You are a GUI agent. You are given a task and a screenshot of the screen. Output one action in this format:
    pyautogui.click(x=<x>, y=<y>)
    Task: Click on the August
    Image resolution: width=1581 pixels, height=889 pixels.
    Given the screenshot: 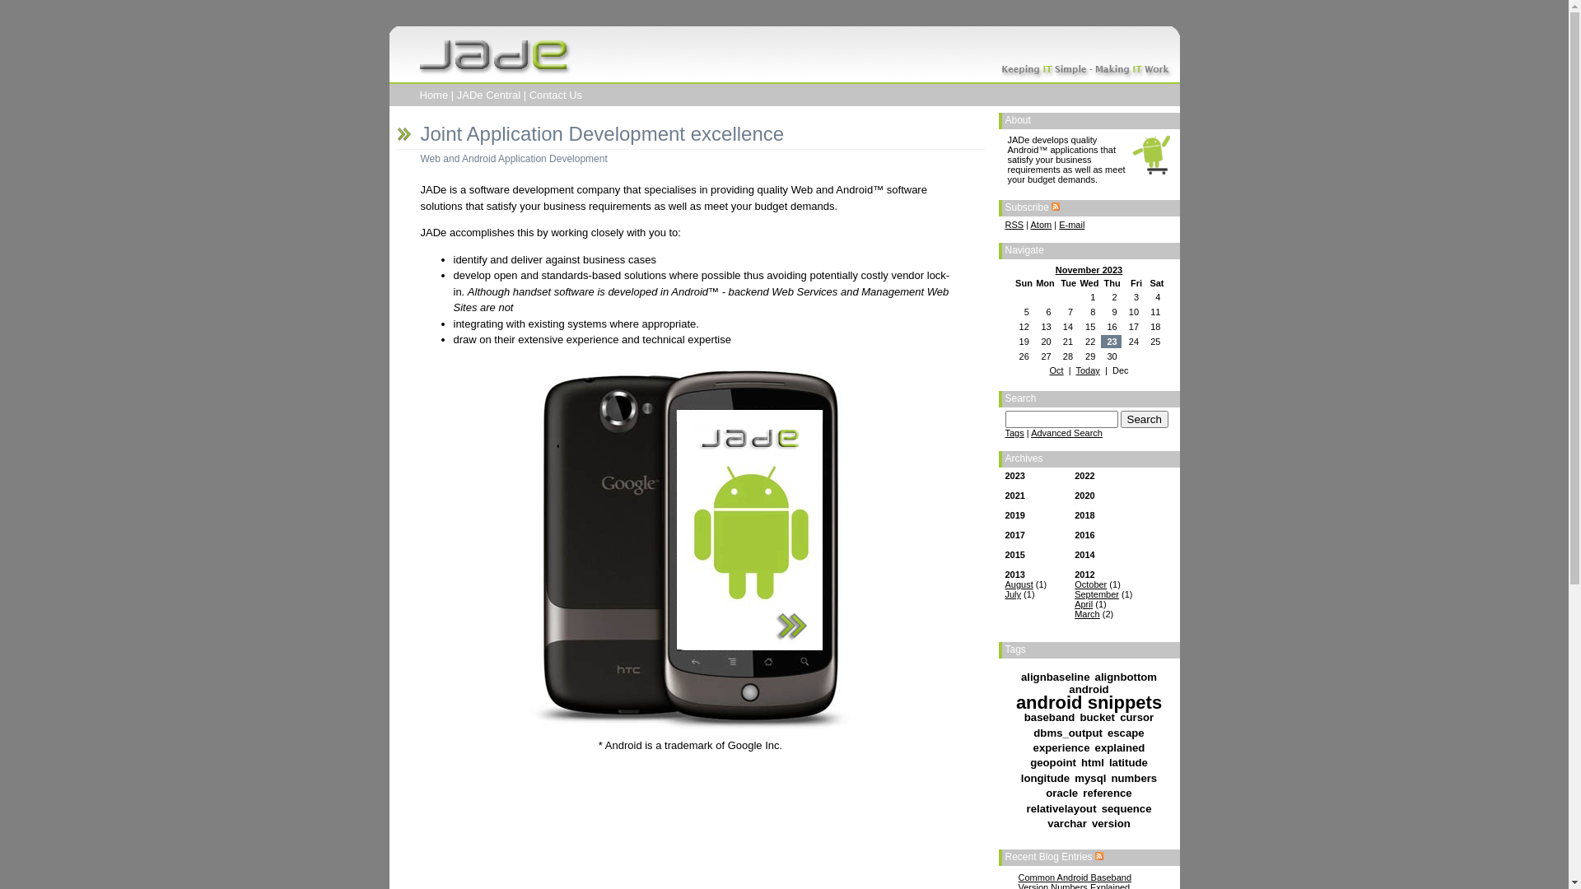 What is the action you would take?
    pyautogui.click(x=1019, y=584)
    